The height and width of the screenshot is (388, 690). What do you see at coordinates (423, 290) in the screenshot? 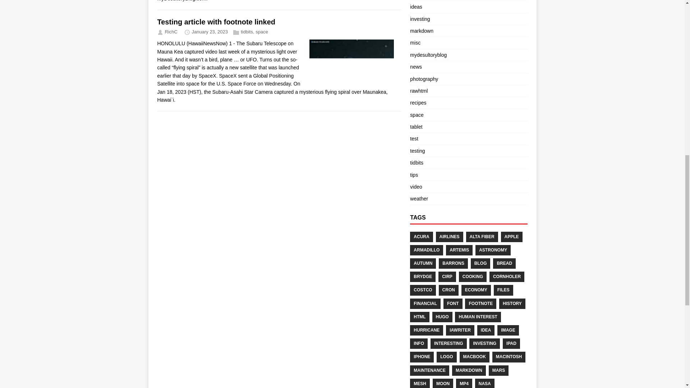
I see `Costco` at bounding box center [423, 290].